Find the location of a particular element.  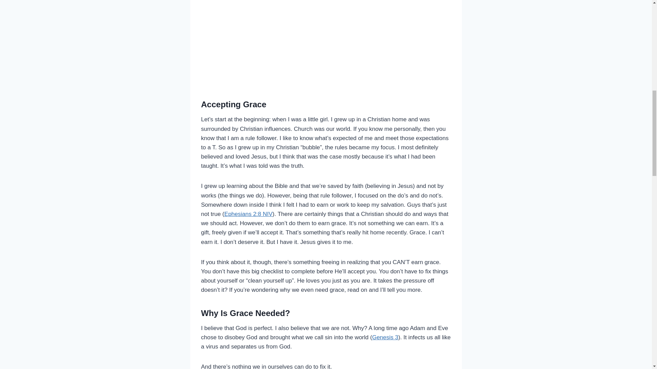

Genesis 3 is located at coordinates (385, 337).